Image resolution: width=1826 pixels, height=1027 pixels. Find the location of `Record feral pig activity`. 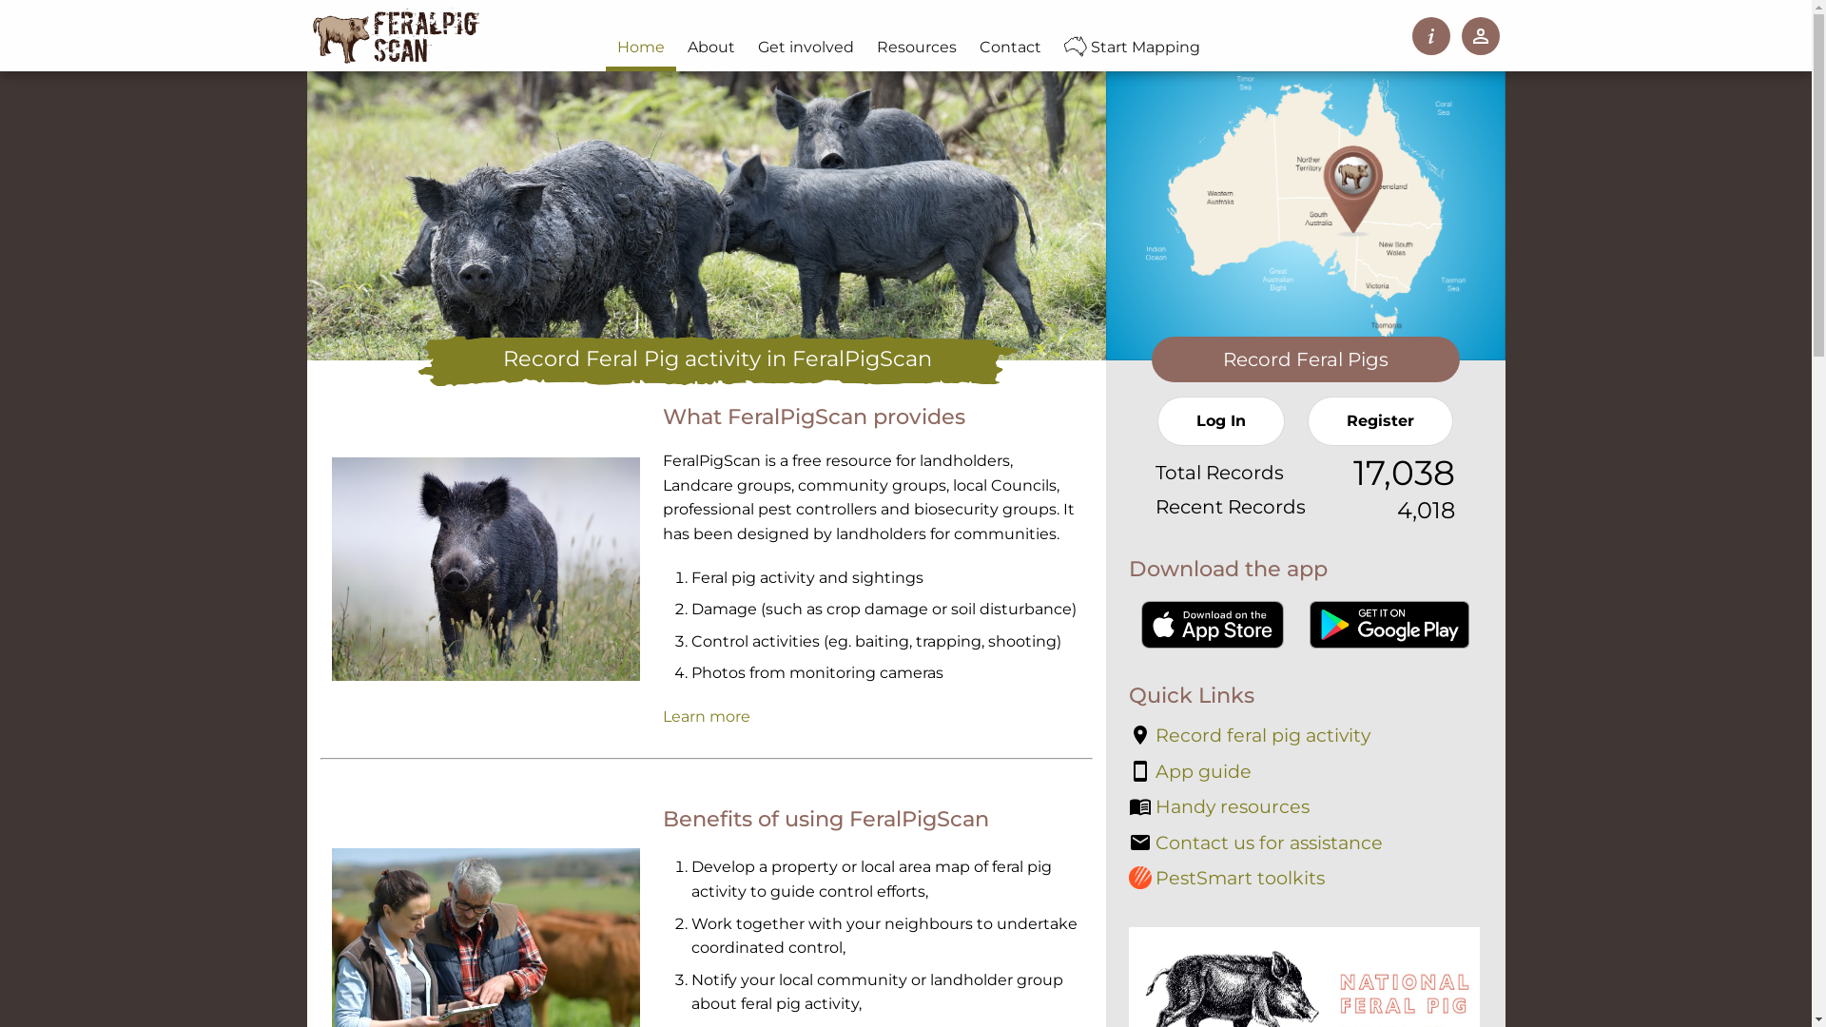

Record feral pig activity is located at coordinates (1249, 736).